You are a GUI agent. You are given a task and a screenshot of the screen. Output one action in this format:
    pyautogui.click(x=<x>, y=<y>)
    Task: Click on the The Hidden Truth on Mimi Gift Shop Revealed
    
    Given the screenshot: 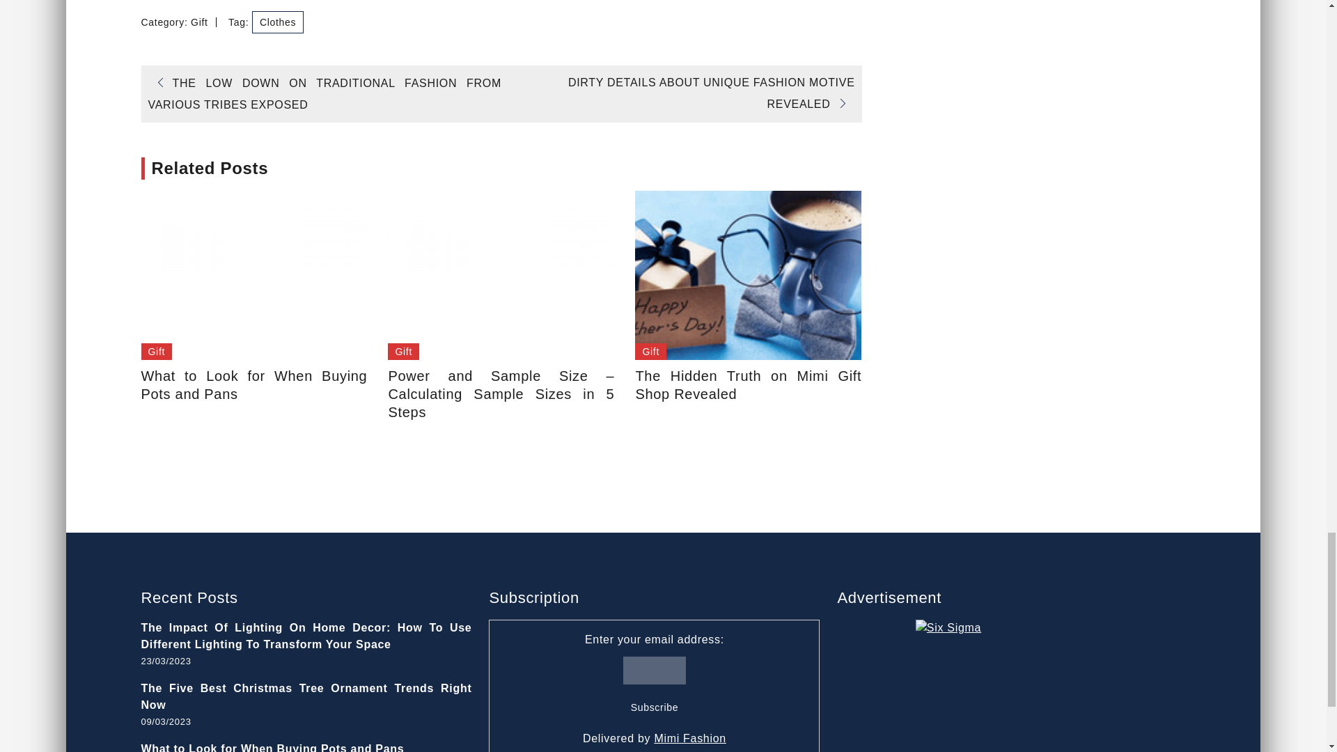 What is the action you would take?
    pyautogui.click(x=748, y=276)
    